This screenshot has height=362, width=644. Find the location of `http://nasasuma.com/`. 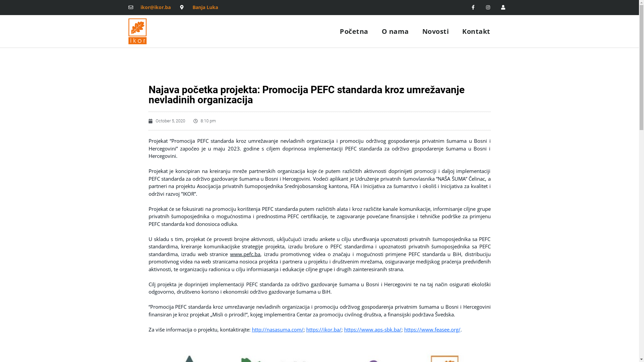

http://nasasuma.com/ is located at coordinates (277, 329).